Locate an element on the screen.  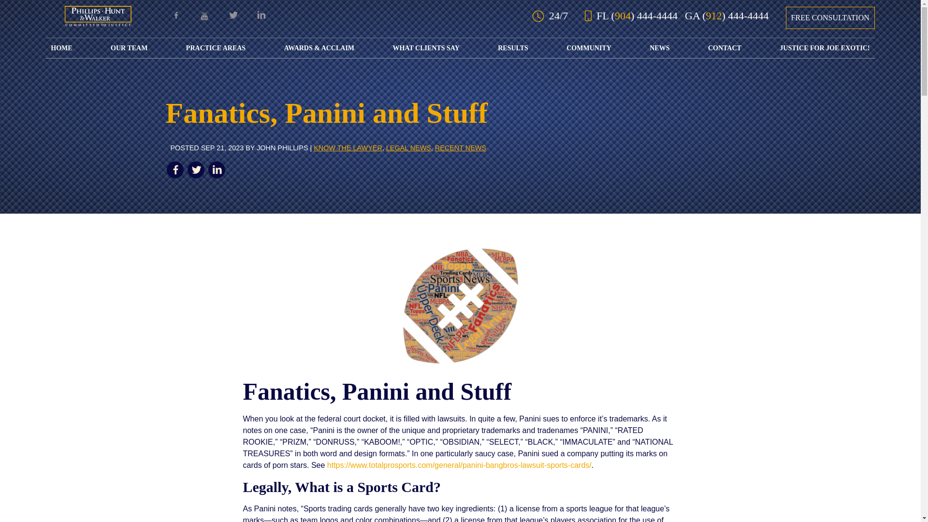
Share on Facebook is located at coordinates (174, 170).